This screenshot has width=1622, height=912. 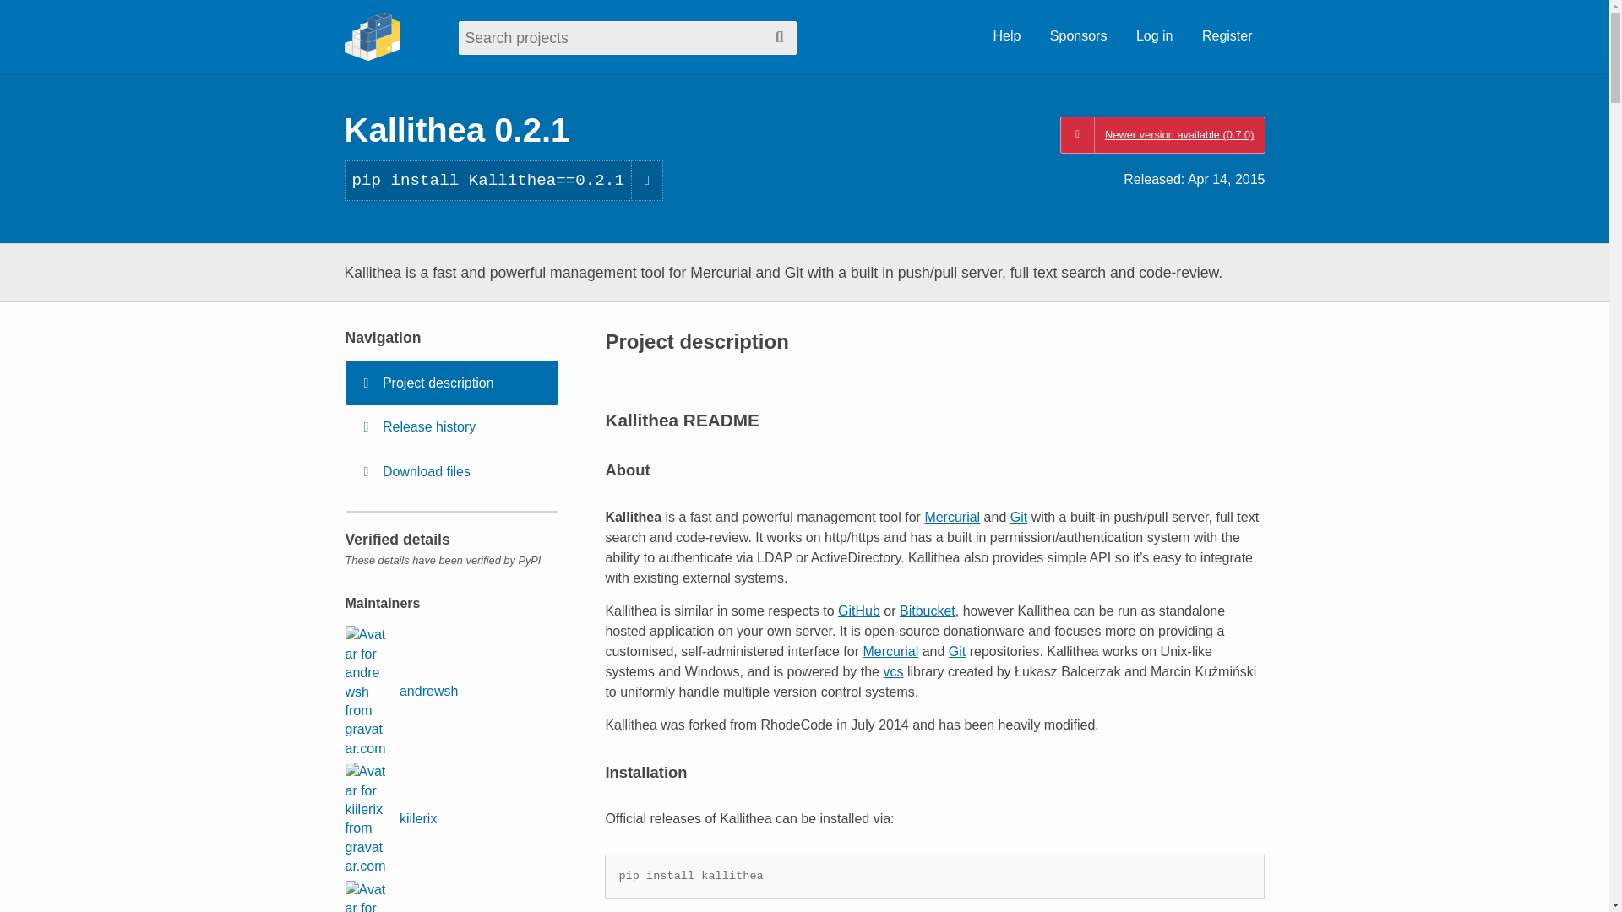 I want to click on Git, so click(x=1019, y=517).